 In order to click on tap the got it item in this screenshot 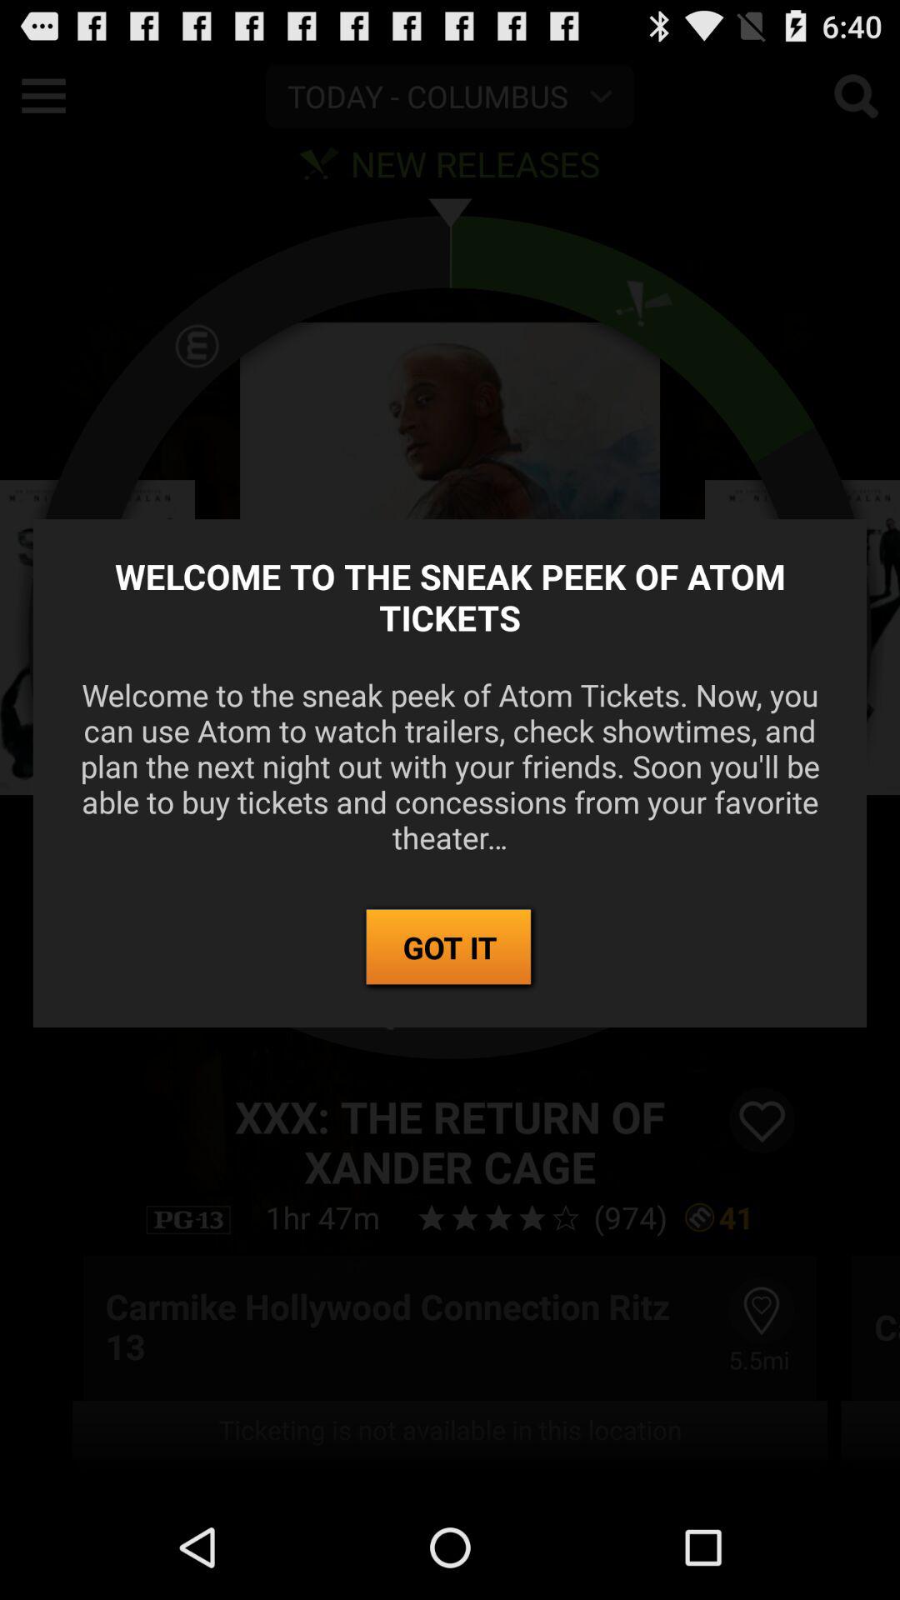, I will do `click(450, 948)`.